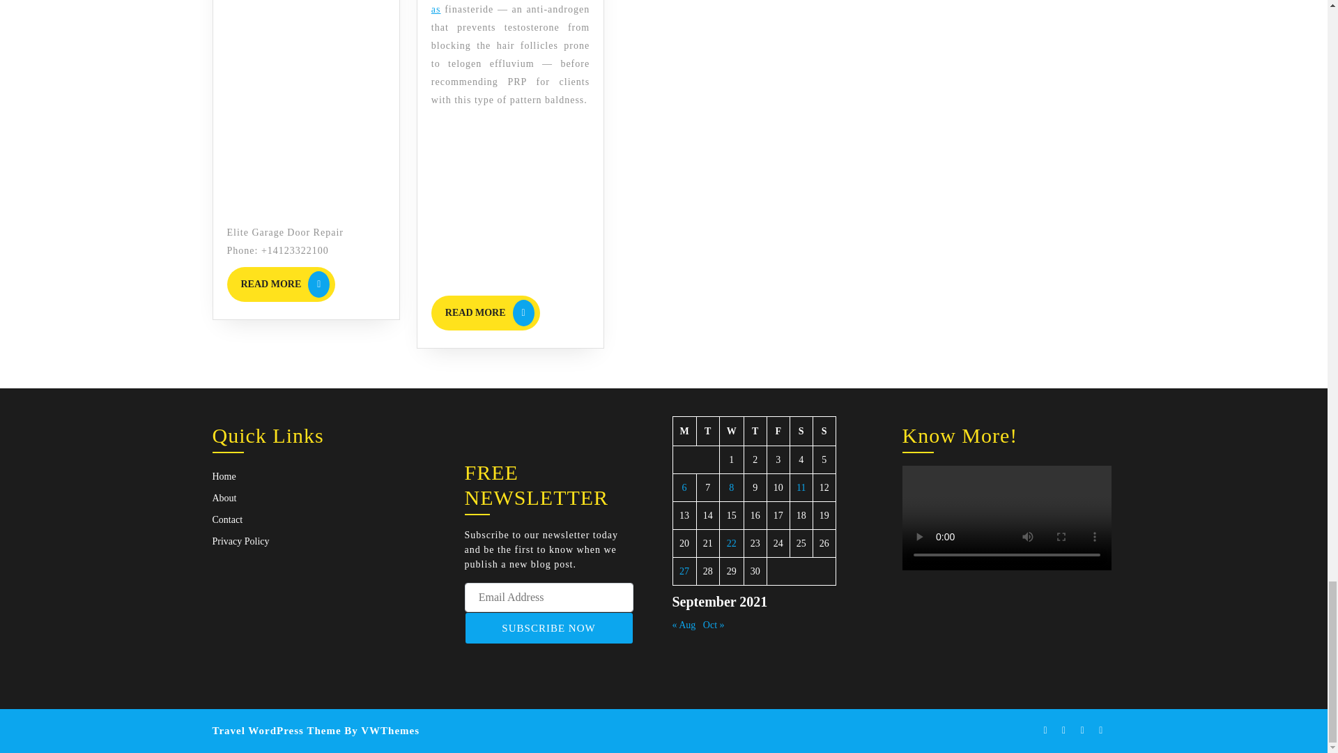 The image size is (1338, 753). I want to click on Monday, so click(548, 628).